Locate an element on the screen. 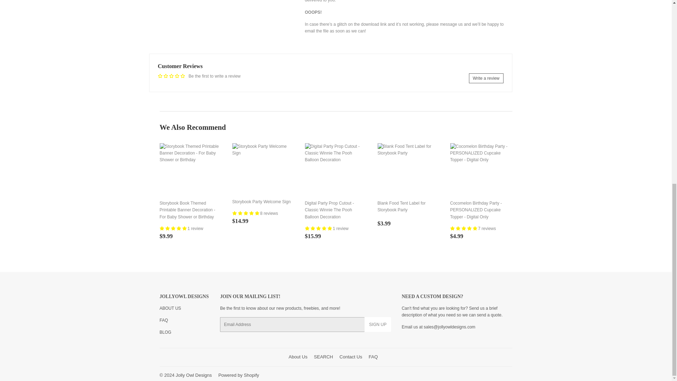 This screenshot has height=381, width=677. FREQUENTLY ASKED QUESTIONS is located at coordinates (164, 320).